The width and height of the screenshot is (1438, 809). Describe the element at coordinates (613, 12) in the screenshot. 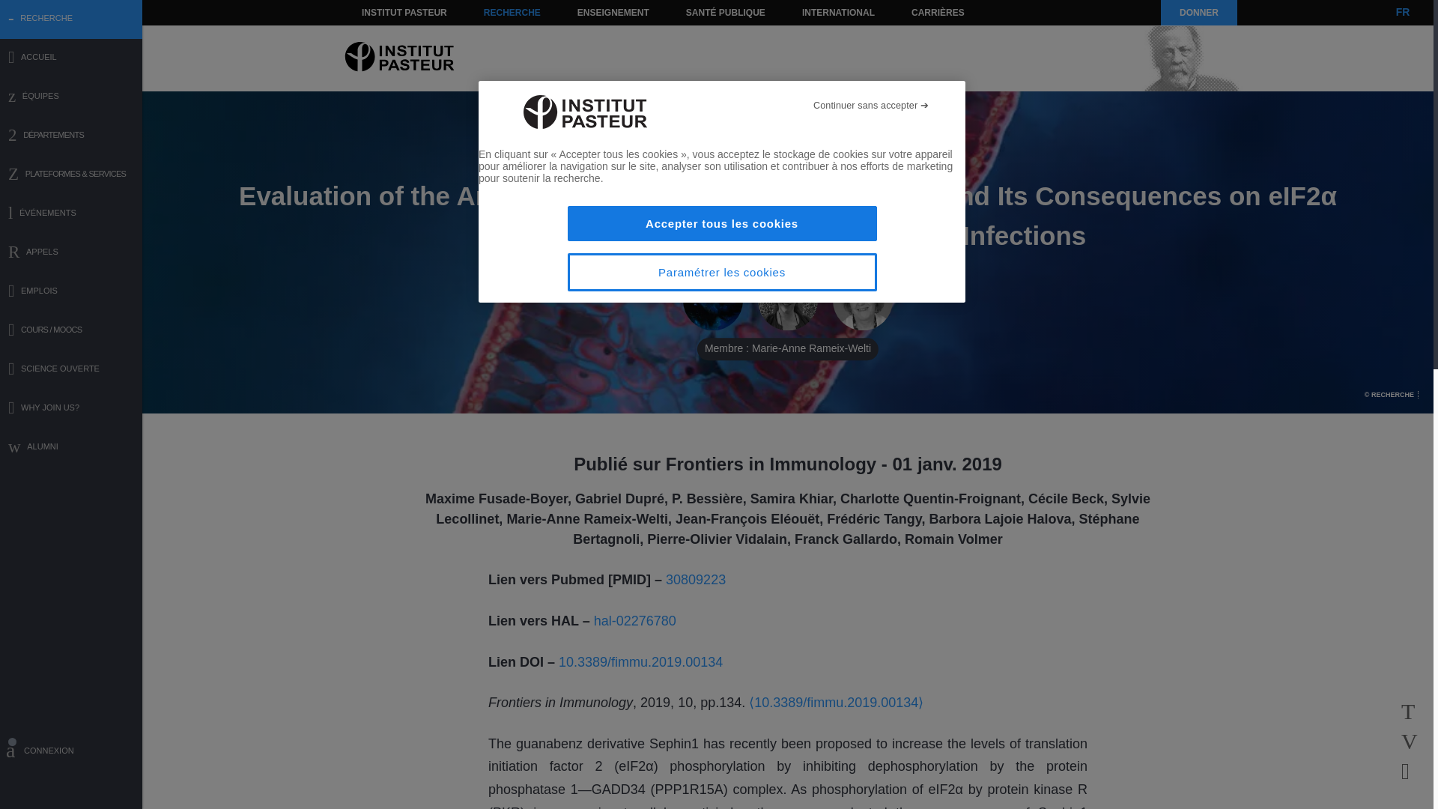

I see `ENSEIGNEMENT` at that location.